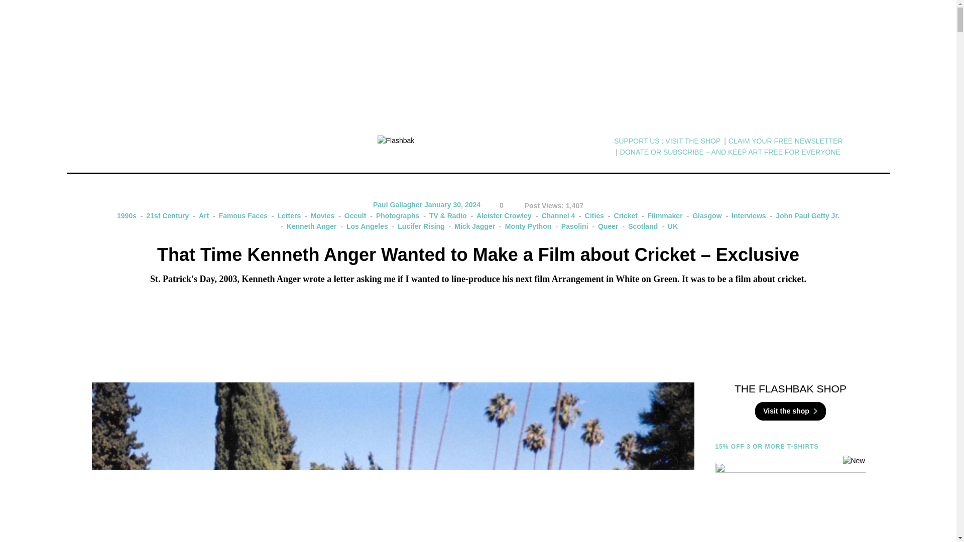  Describe the element at coordinates (351, 216) in the screenshot. I see `Occult` at that location.